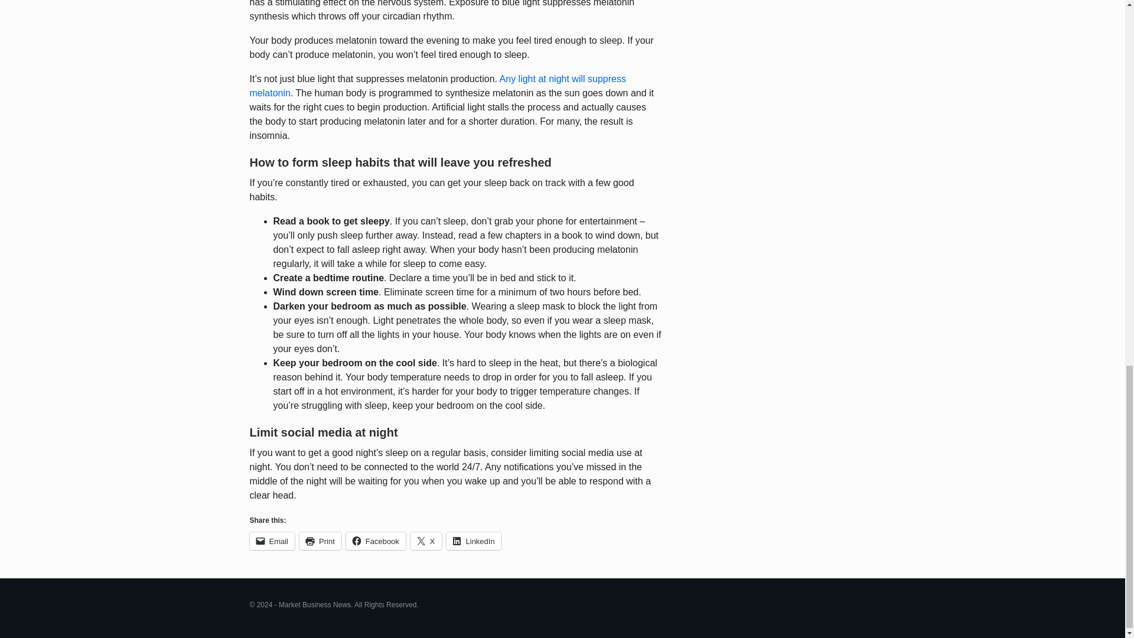  I want to click on LinkedIn, so click(474, 541).